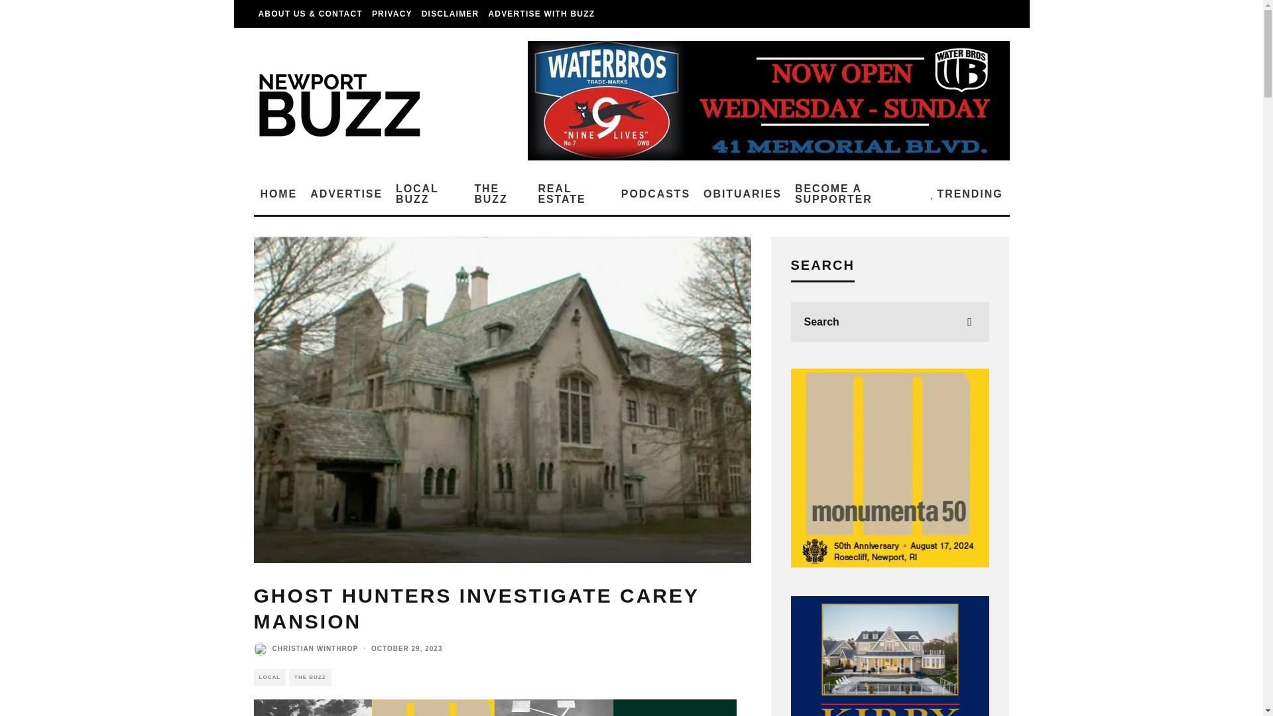  What do you see at coordinates (541, 14) in the screenshot?
I see `ADVERTISE WITH BUZZ` at bounding box center [541, 14].